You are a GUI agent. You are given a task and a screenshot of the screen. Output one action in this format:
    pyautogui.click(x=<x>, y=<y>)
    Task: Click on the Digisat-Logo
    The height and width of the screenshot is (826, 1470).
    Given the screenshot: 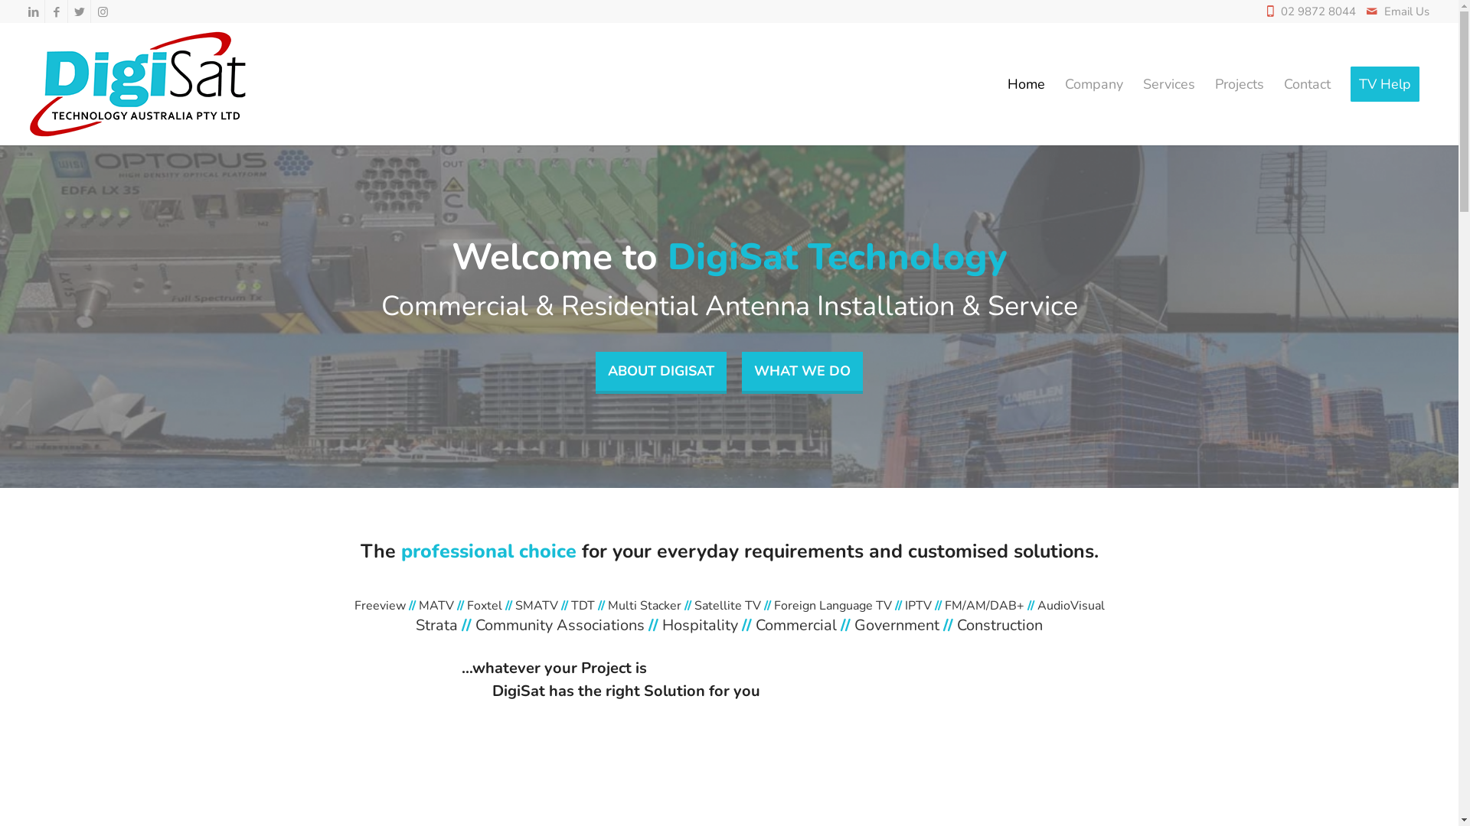 What is the action you would take?
    pyautogui.click(x=139, y=84)
    